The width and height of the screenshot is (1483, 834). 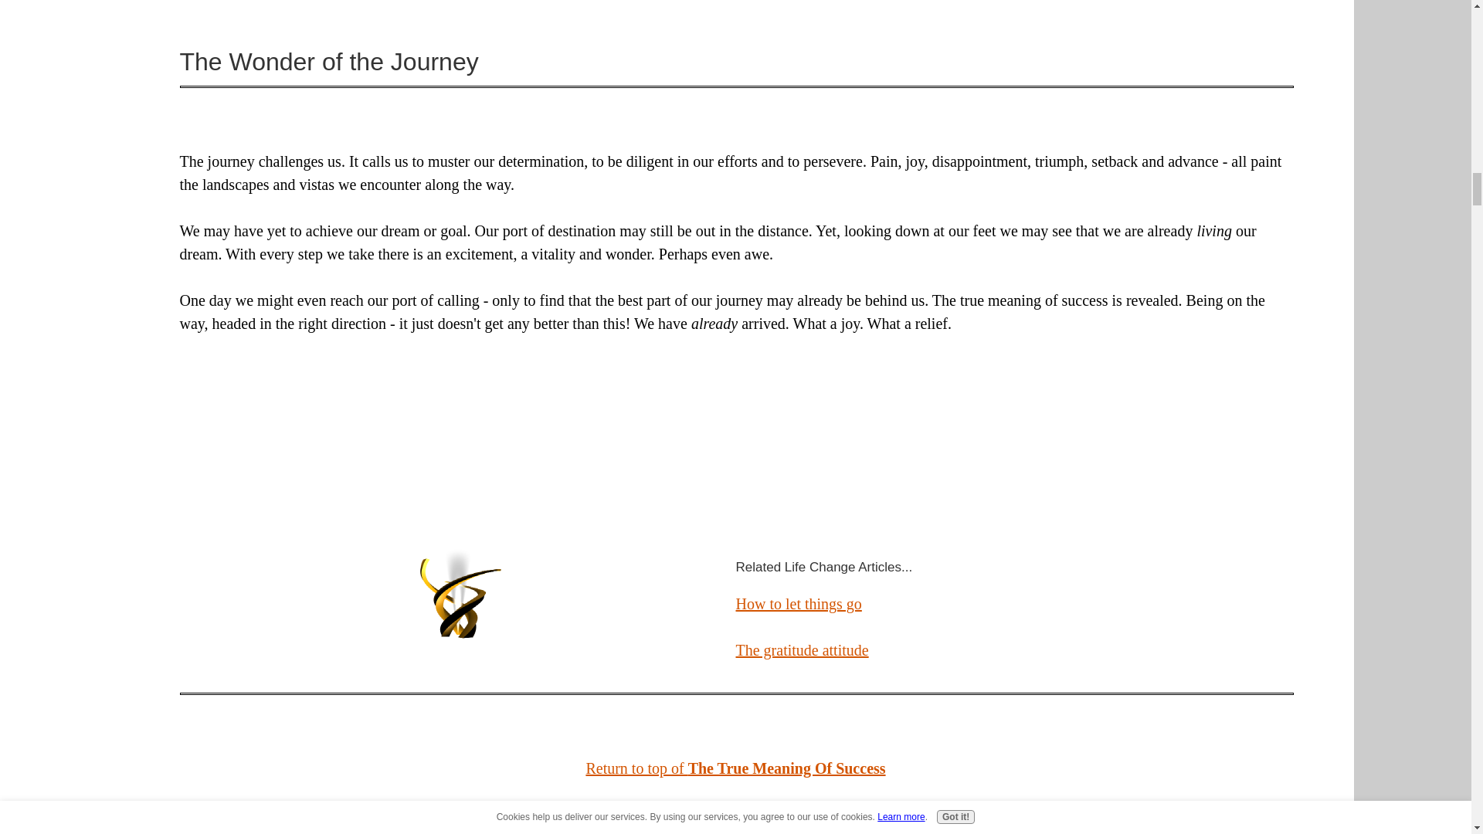 I want to click on Return to top of The True Meaning Of Success, so click(x=735, y=768).